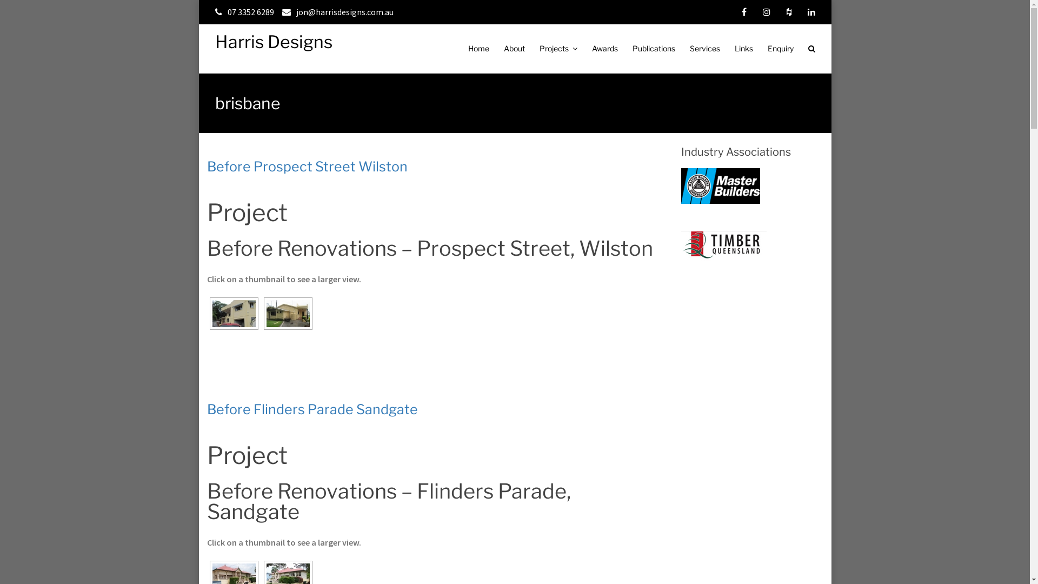 The height and width of the screenshot is (584, 1038). What do you see at coordinates (705, 49) in the screenshot?
I see `Services` at bounding box center [705, 49].